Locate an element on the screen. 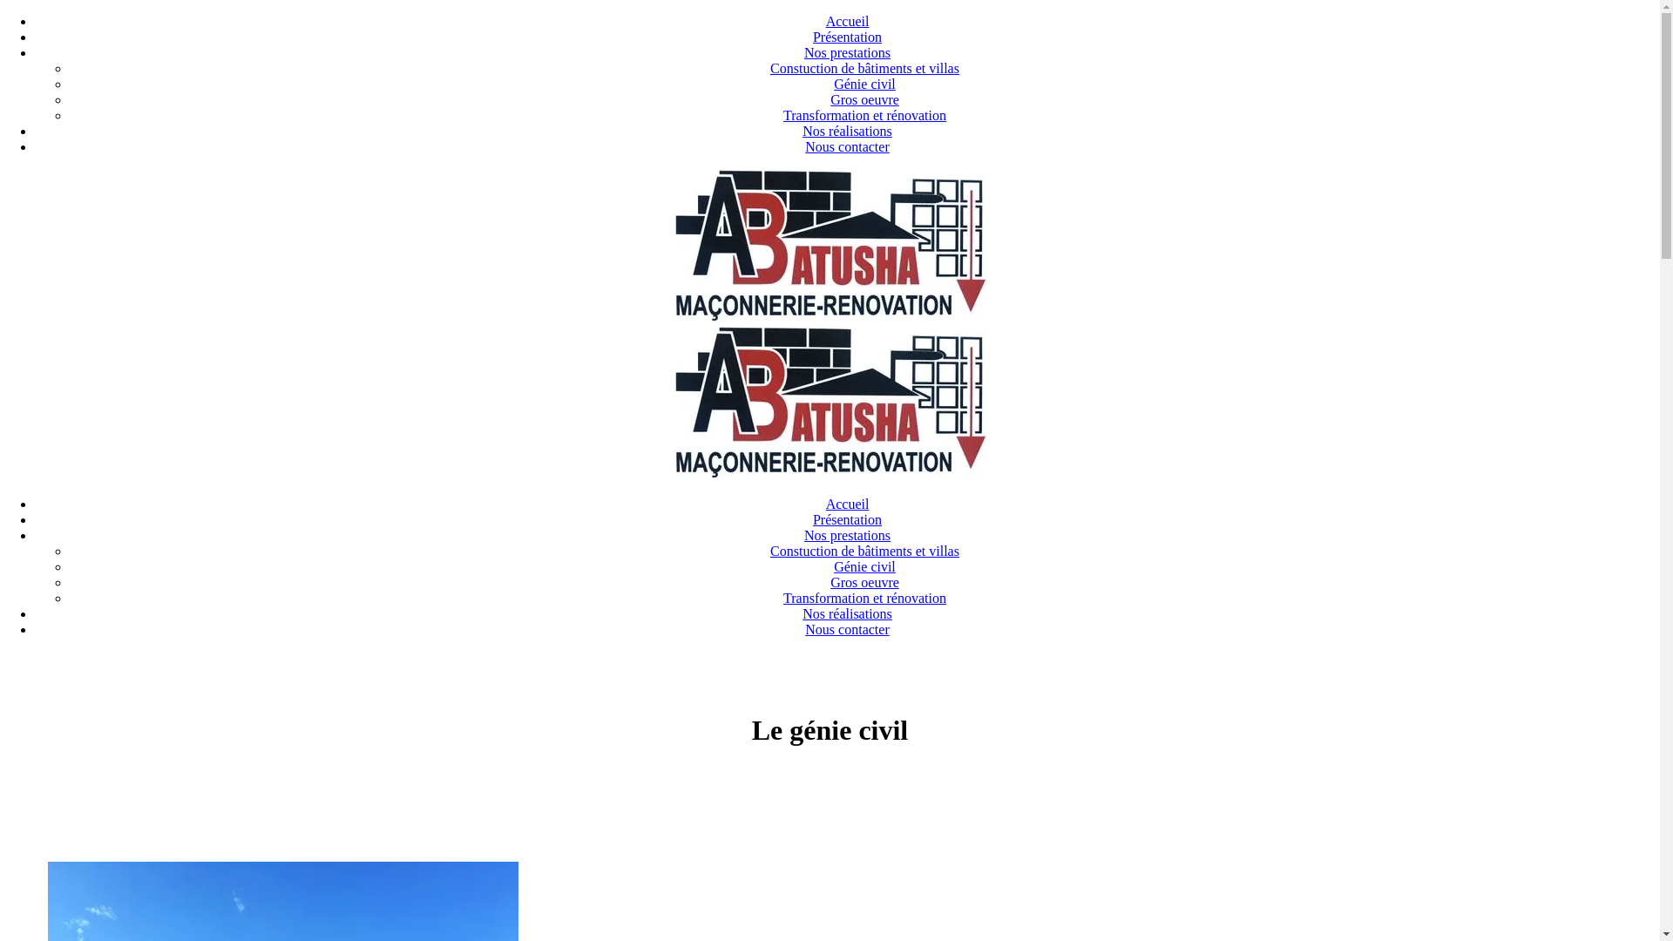 This screenshot has width=1673, height=941. Nous contacter is located at coordinates (847, 146).